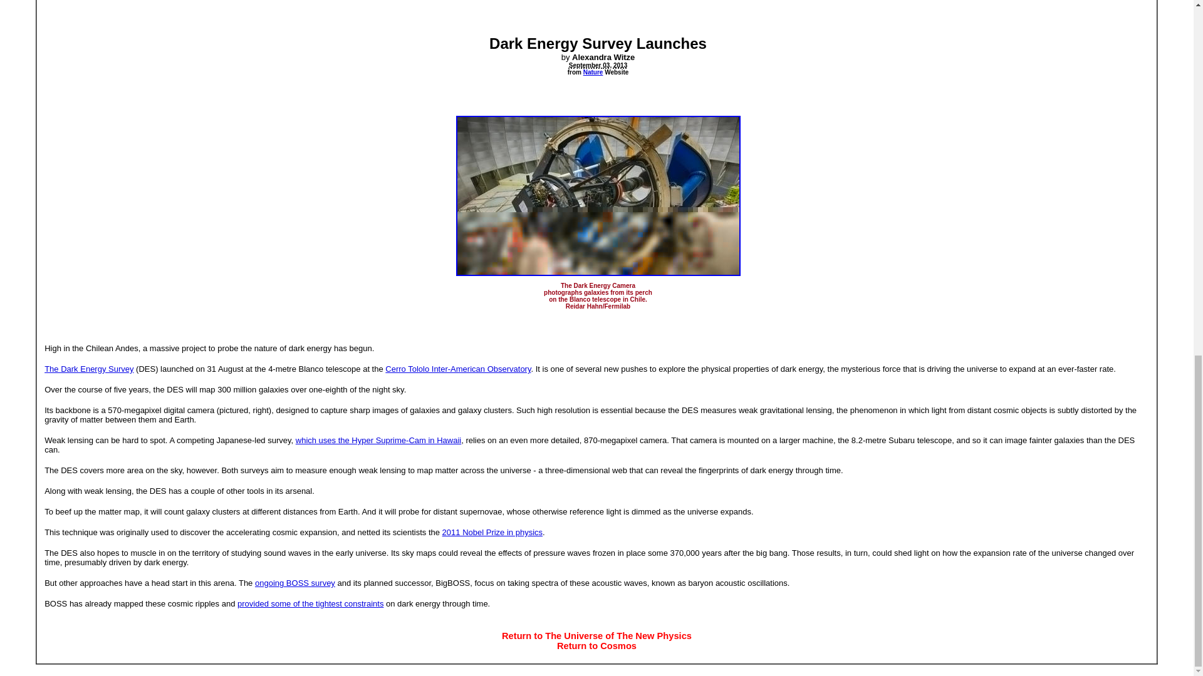  Describe the element at coordinates (89, 368) in the screenshot. I see `The Dark Energy Survey` at that location.